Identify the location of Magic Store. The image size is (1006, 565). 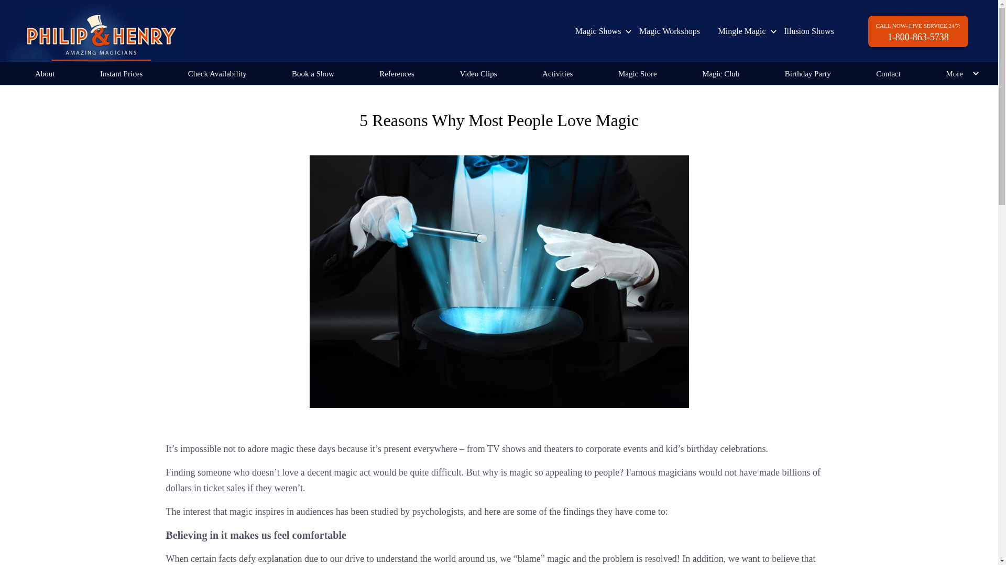
(638, 73).